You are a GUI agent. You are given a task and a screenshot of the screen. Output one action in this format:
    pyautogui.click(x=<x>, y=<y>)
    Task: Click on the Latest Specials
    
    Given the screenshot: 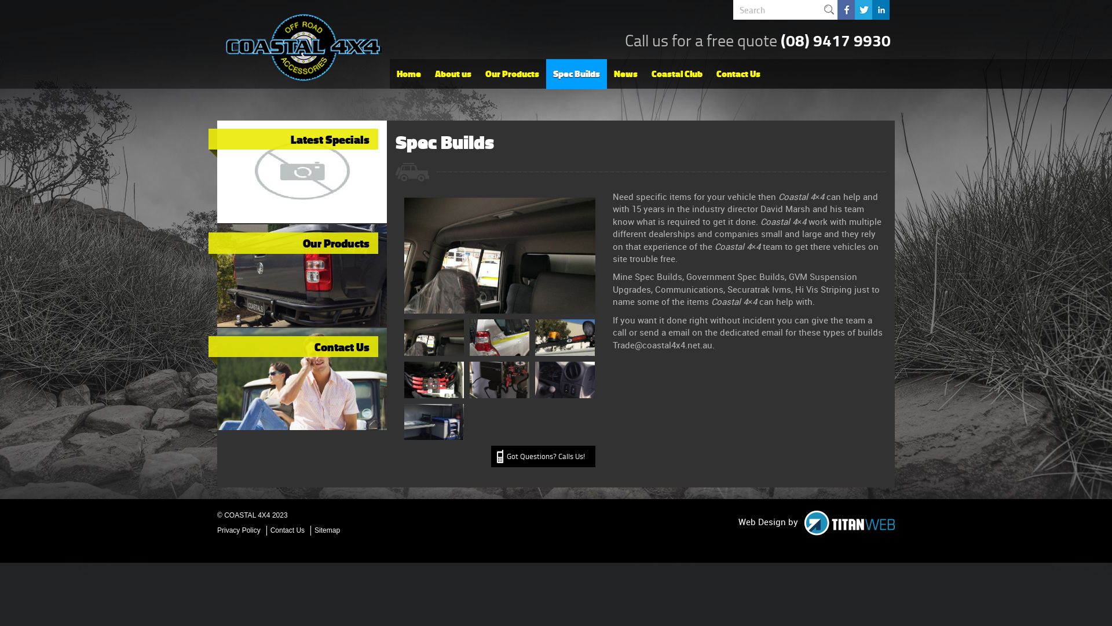 What is the action you would take?
    pyautogui.click(x=293, y=143)
    